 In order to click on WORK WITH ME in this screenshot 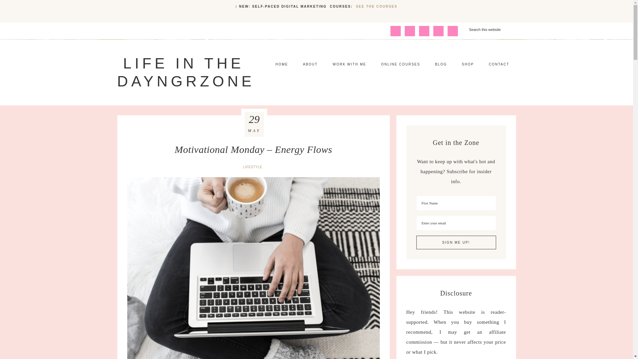, I will do `click(349, 64)`.